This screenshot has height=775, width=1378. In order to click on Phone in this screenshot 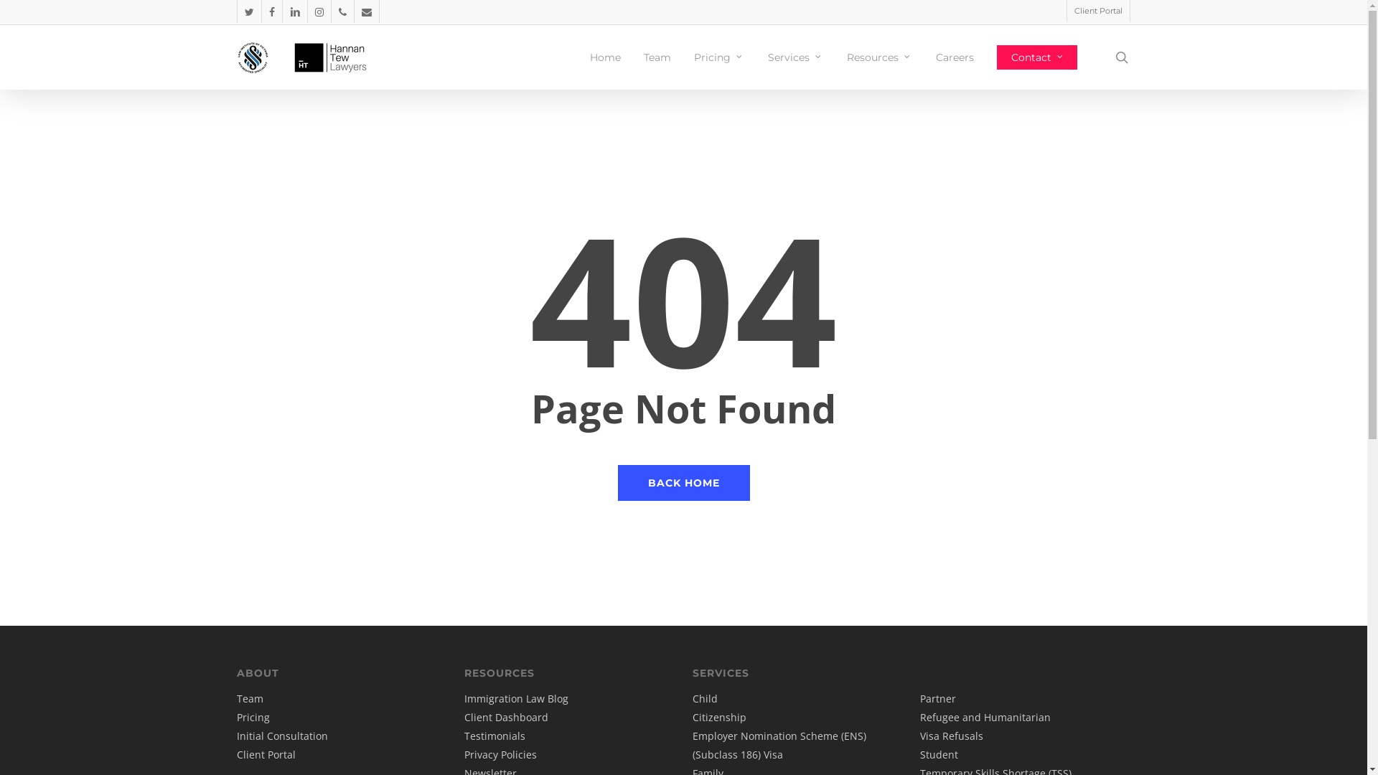, I will do `click(342, 11)`.